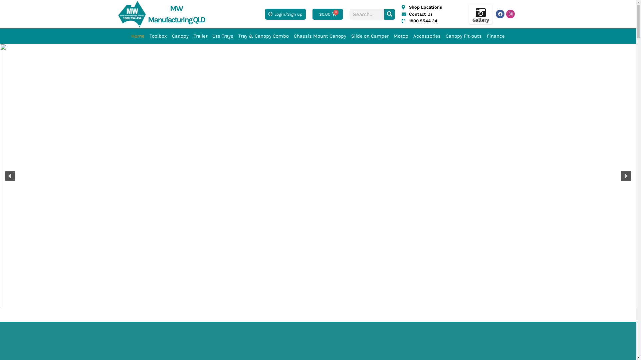  Describe the element at coordinates (320, 36) in the screenshot. I see `Chassis Mount Canopy` at that location.